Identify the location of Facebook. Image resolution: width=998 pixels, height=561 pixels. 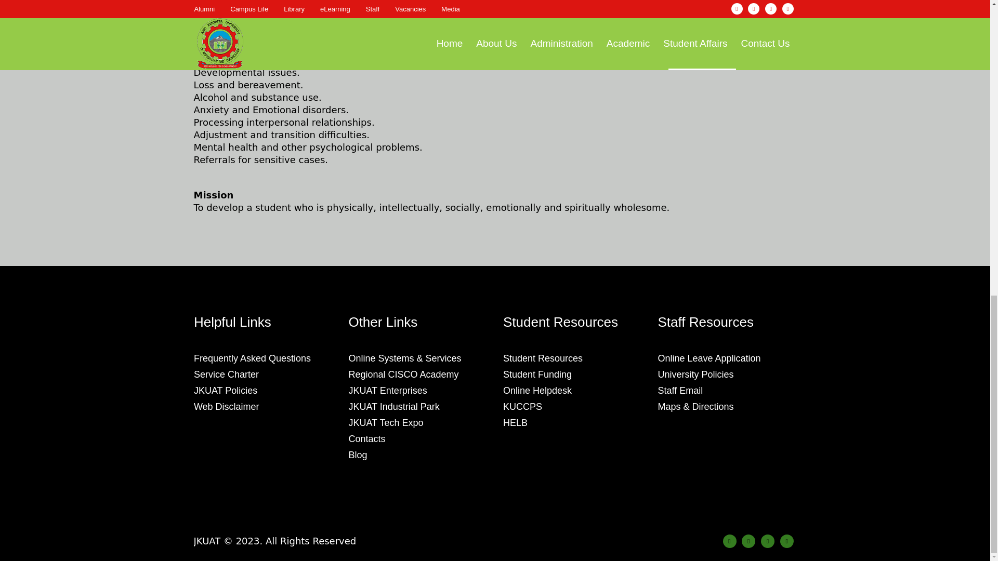
(729, 541).